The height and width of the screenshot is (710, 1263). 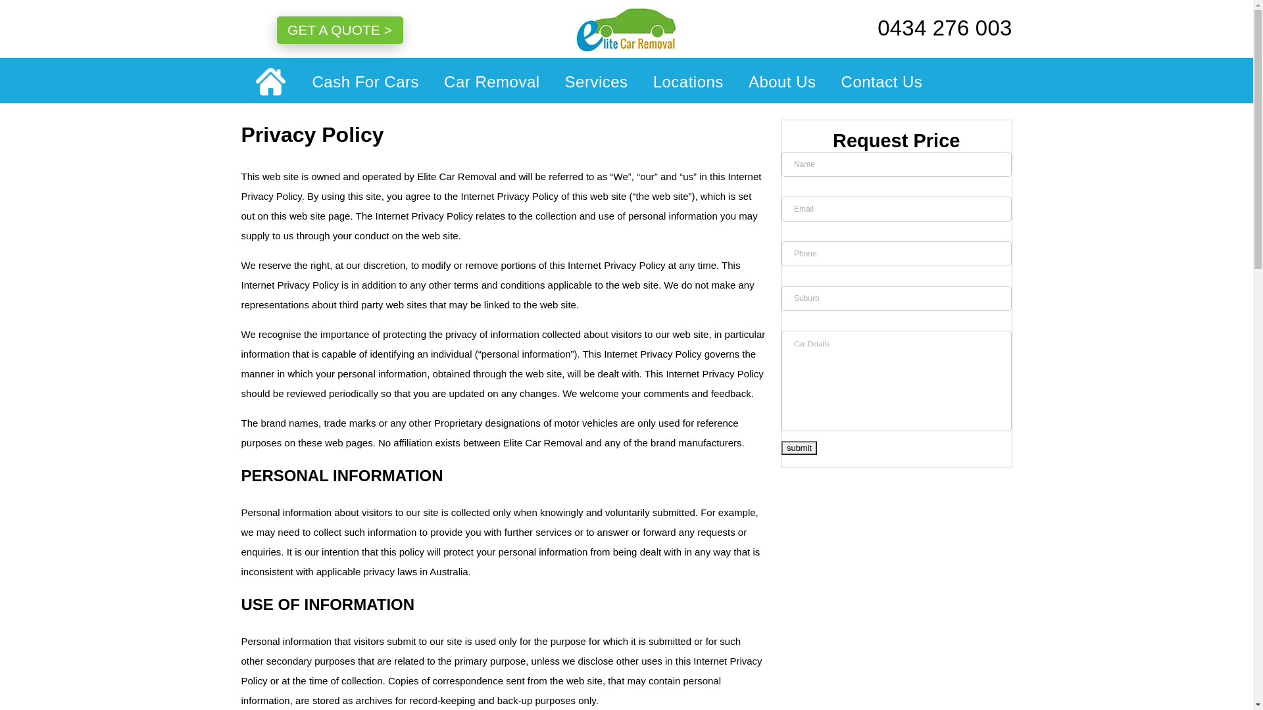 I want to click on About Us, so click(x=783, y=80).